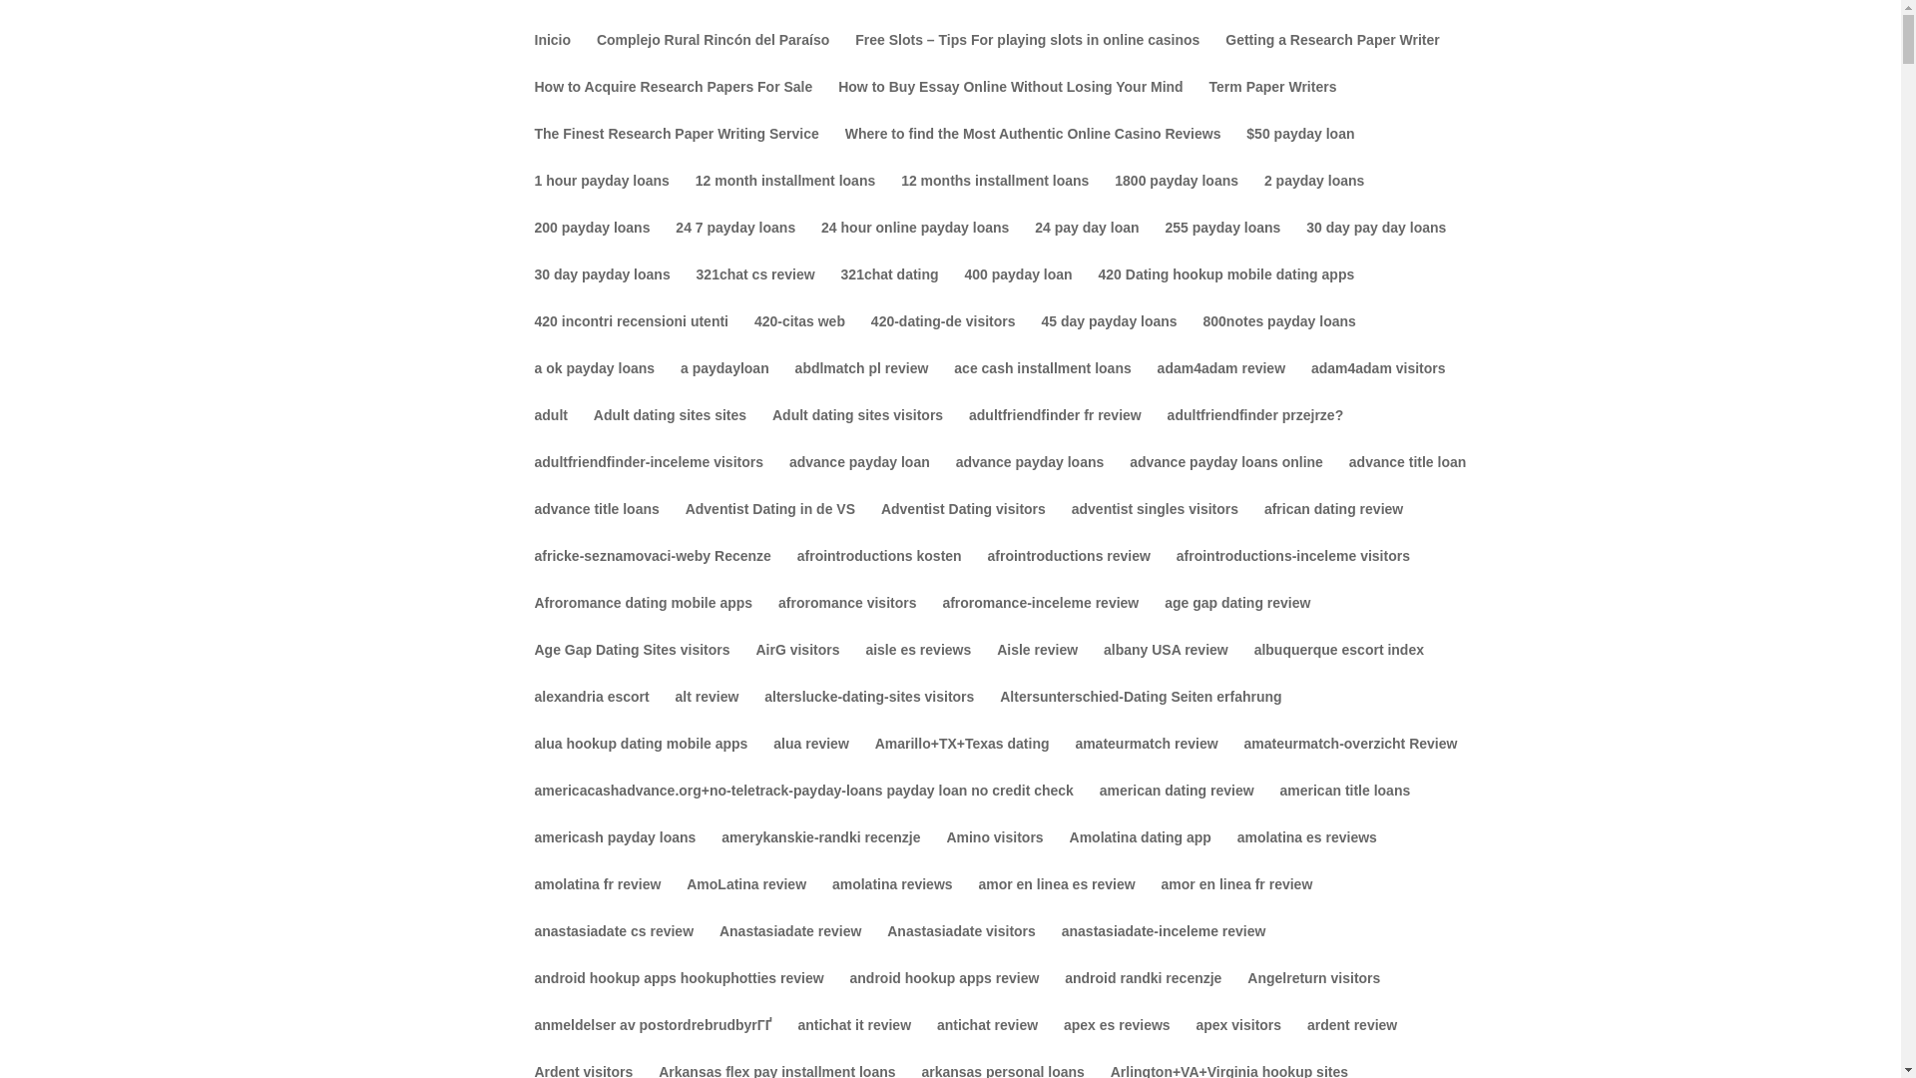  What do you see at coordinates (1017, 290) in the screenshot?
I see `400 payday loan` at bounding box center [1017, 290].